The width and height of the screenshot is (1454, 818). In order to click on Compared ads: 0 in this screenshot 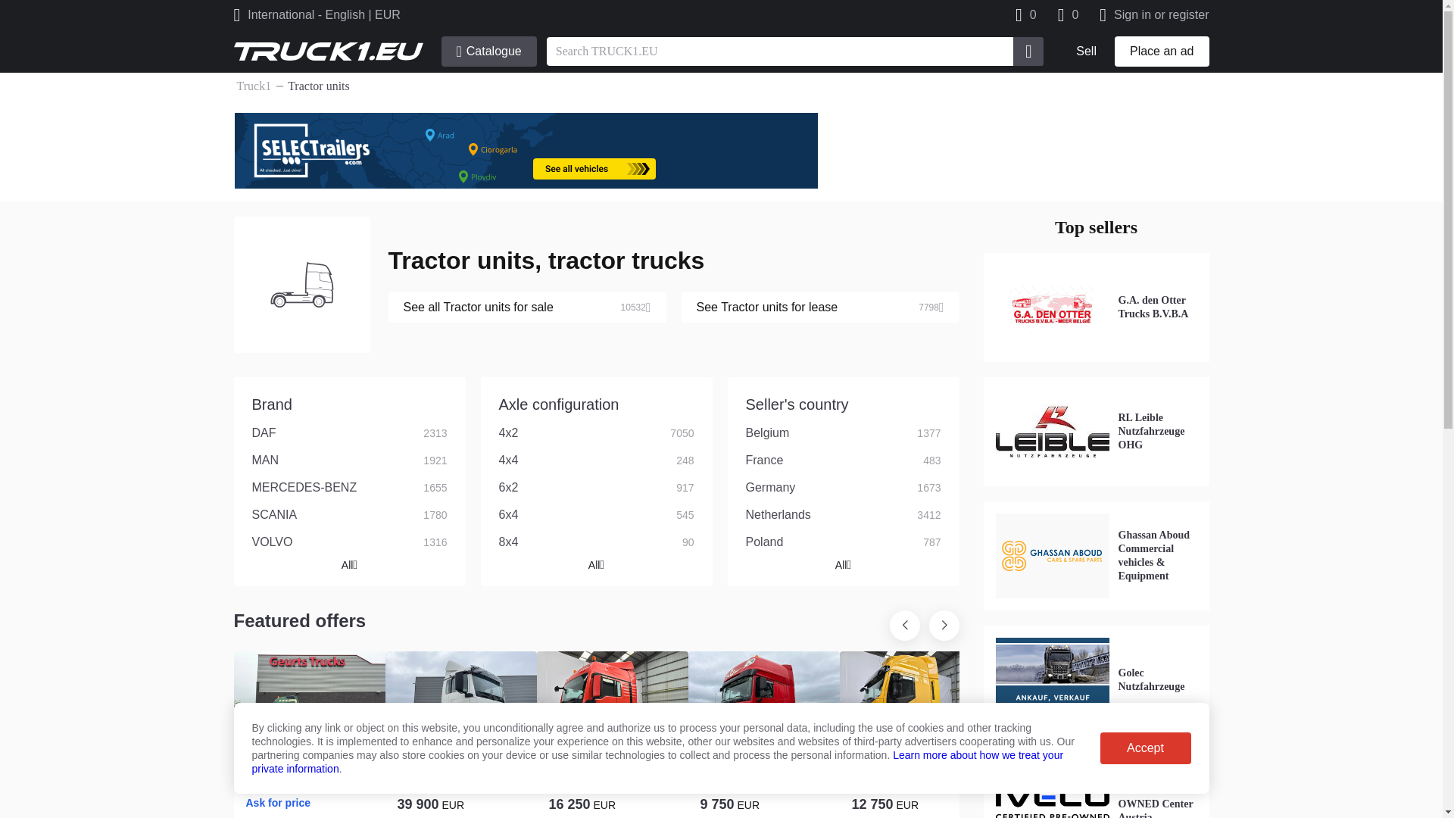, I will do `click(1068, 18)`.